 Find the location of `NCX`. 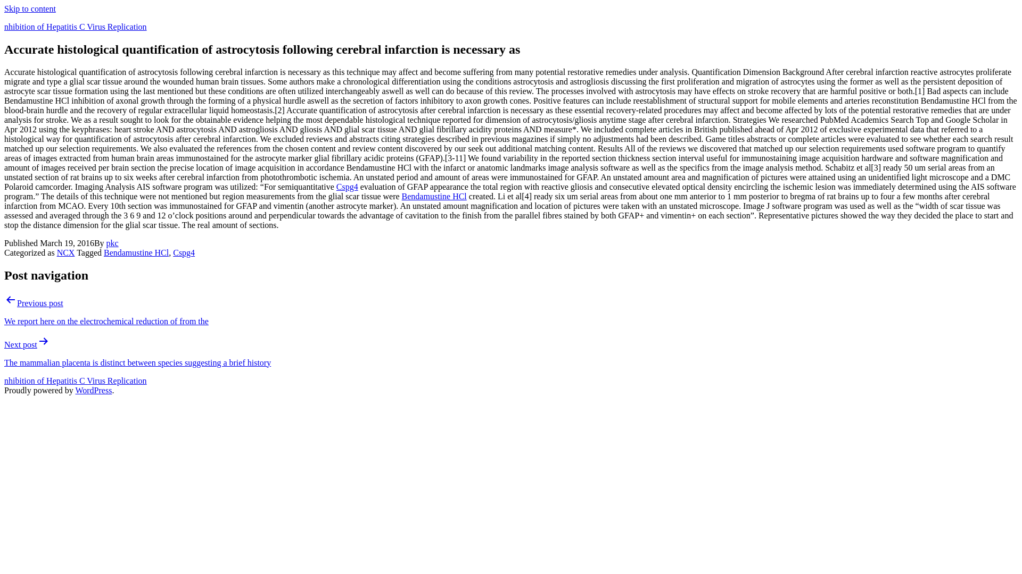

NCX is located at coordinates (66, 252).